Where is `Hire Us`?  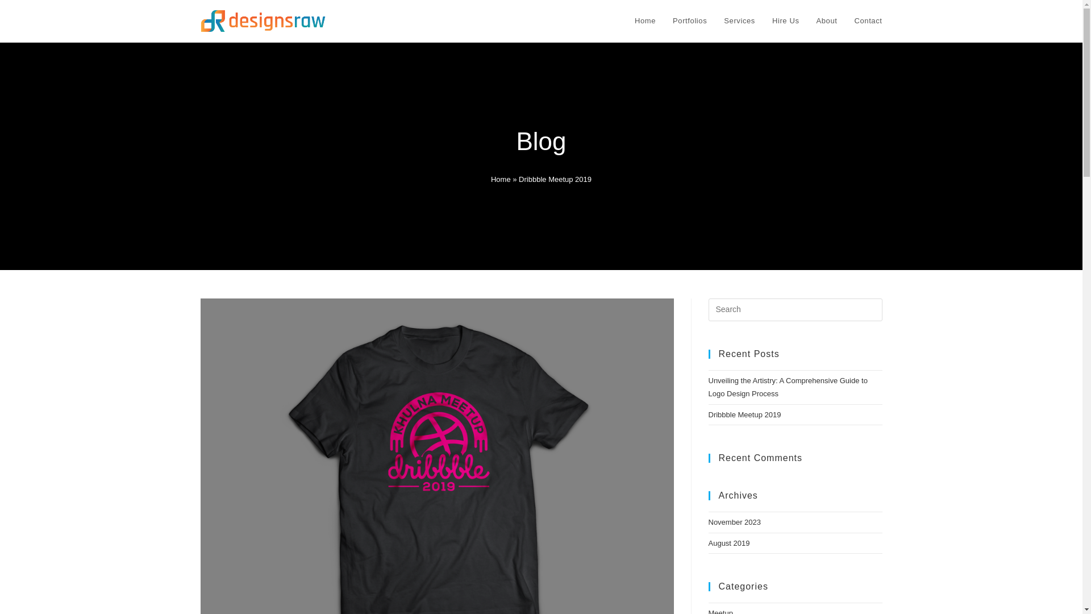
Hire Us is located at coordinates (786, 21).